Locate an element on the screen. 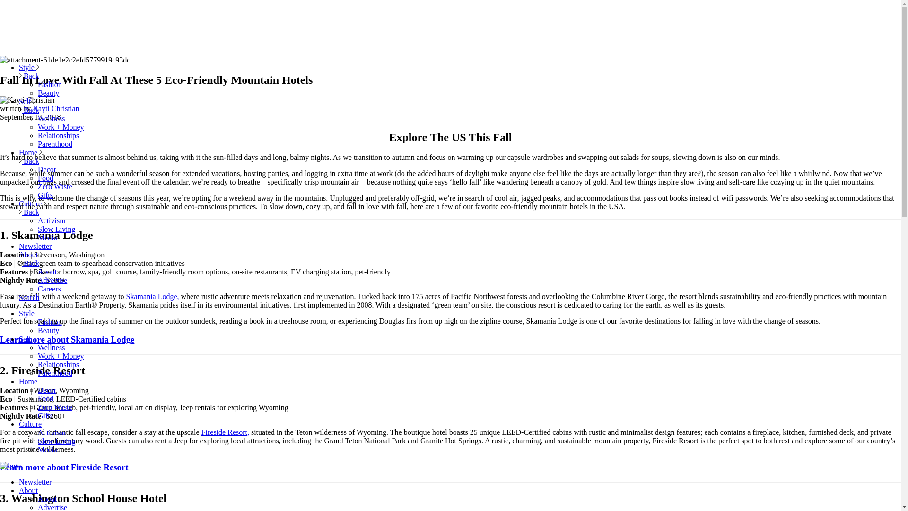 Image resolution: width=908 pixels, height=511 pixels. Relationships is located at coordinates (59, 364).